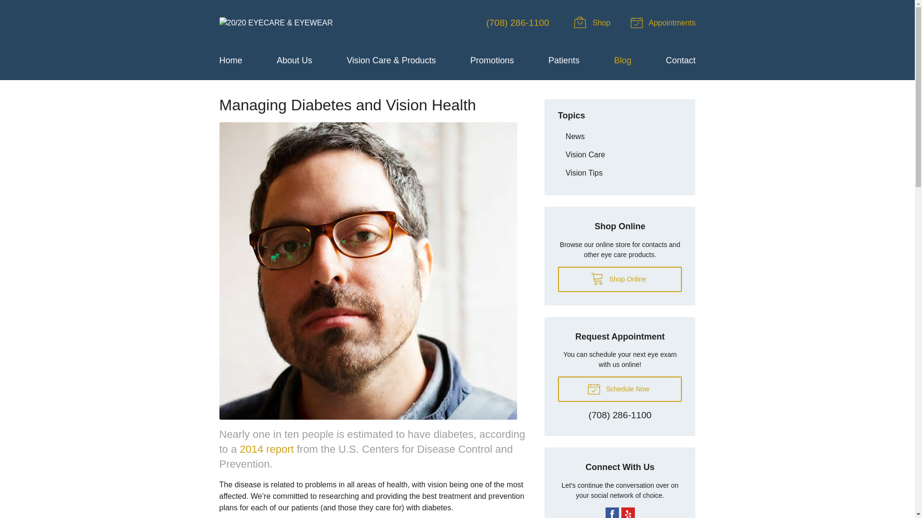 Image resolution: width=922 pixels, height=518 pixels. I want to click on Call practice, so click(620, 415).